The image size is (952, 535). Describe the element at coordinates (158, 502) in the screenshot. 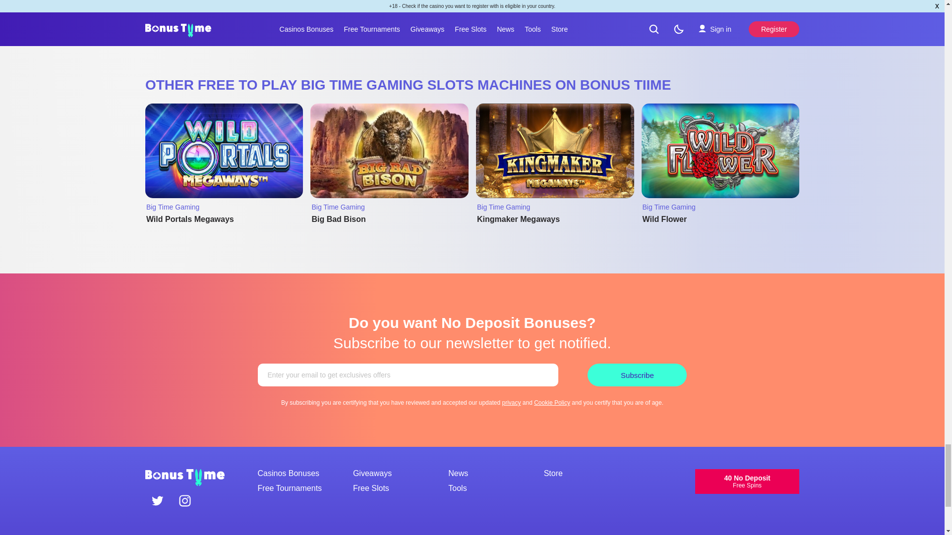

I see `Twitter` at that location.